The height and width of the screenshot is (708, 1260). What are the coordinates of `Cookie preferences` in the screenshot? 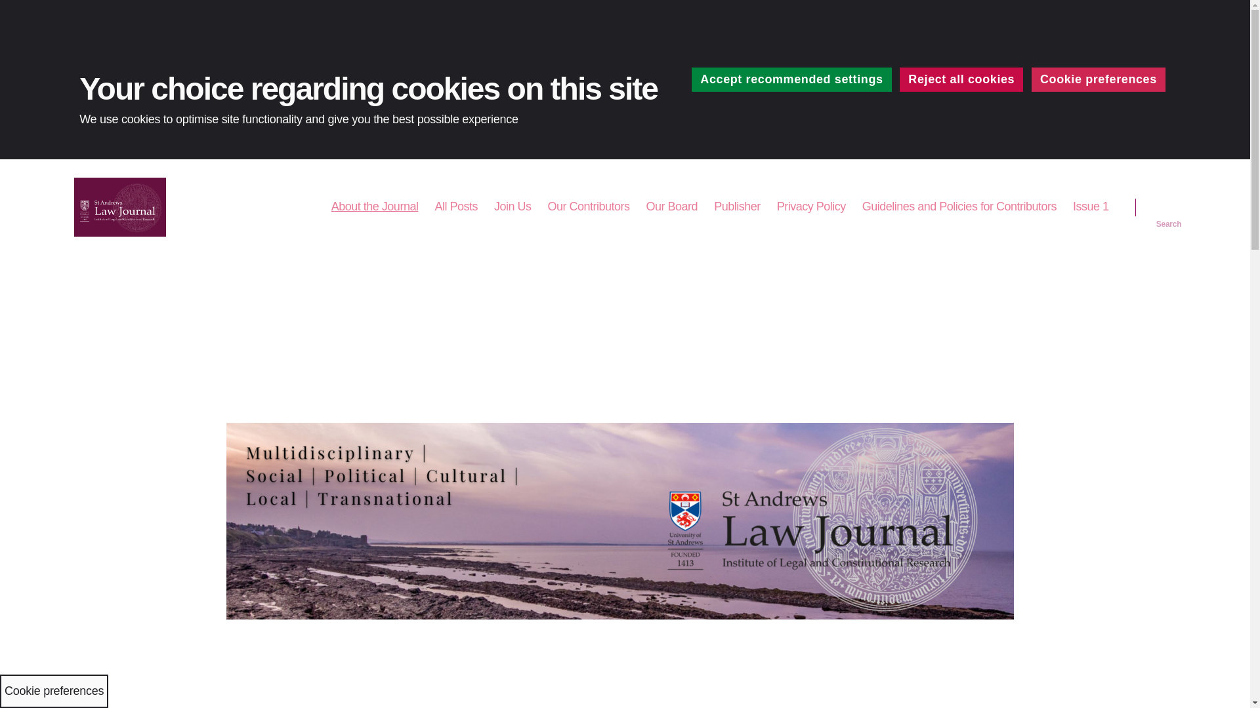 It's located at (1099, 79).